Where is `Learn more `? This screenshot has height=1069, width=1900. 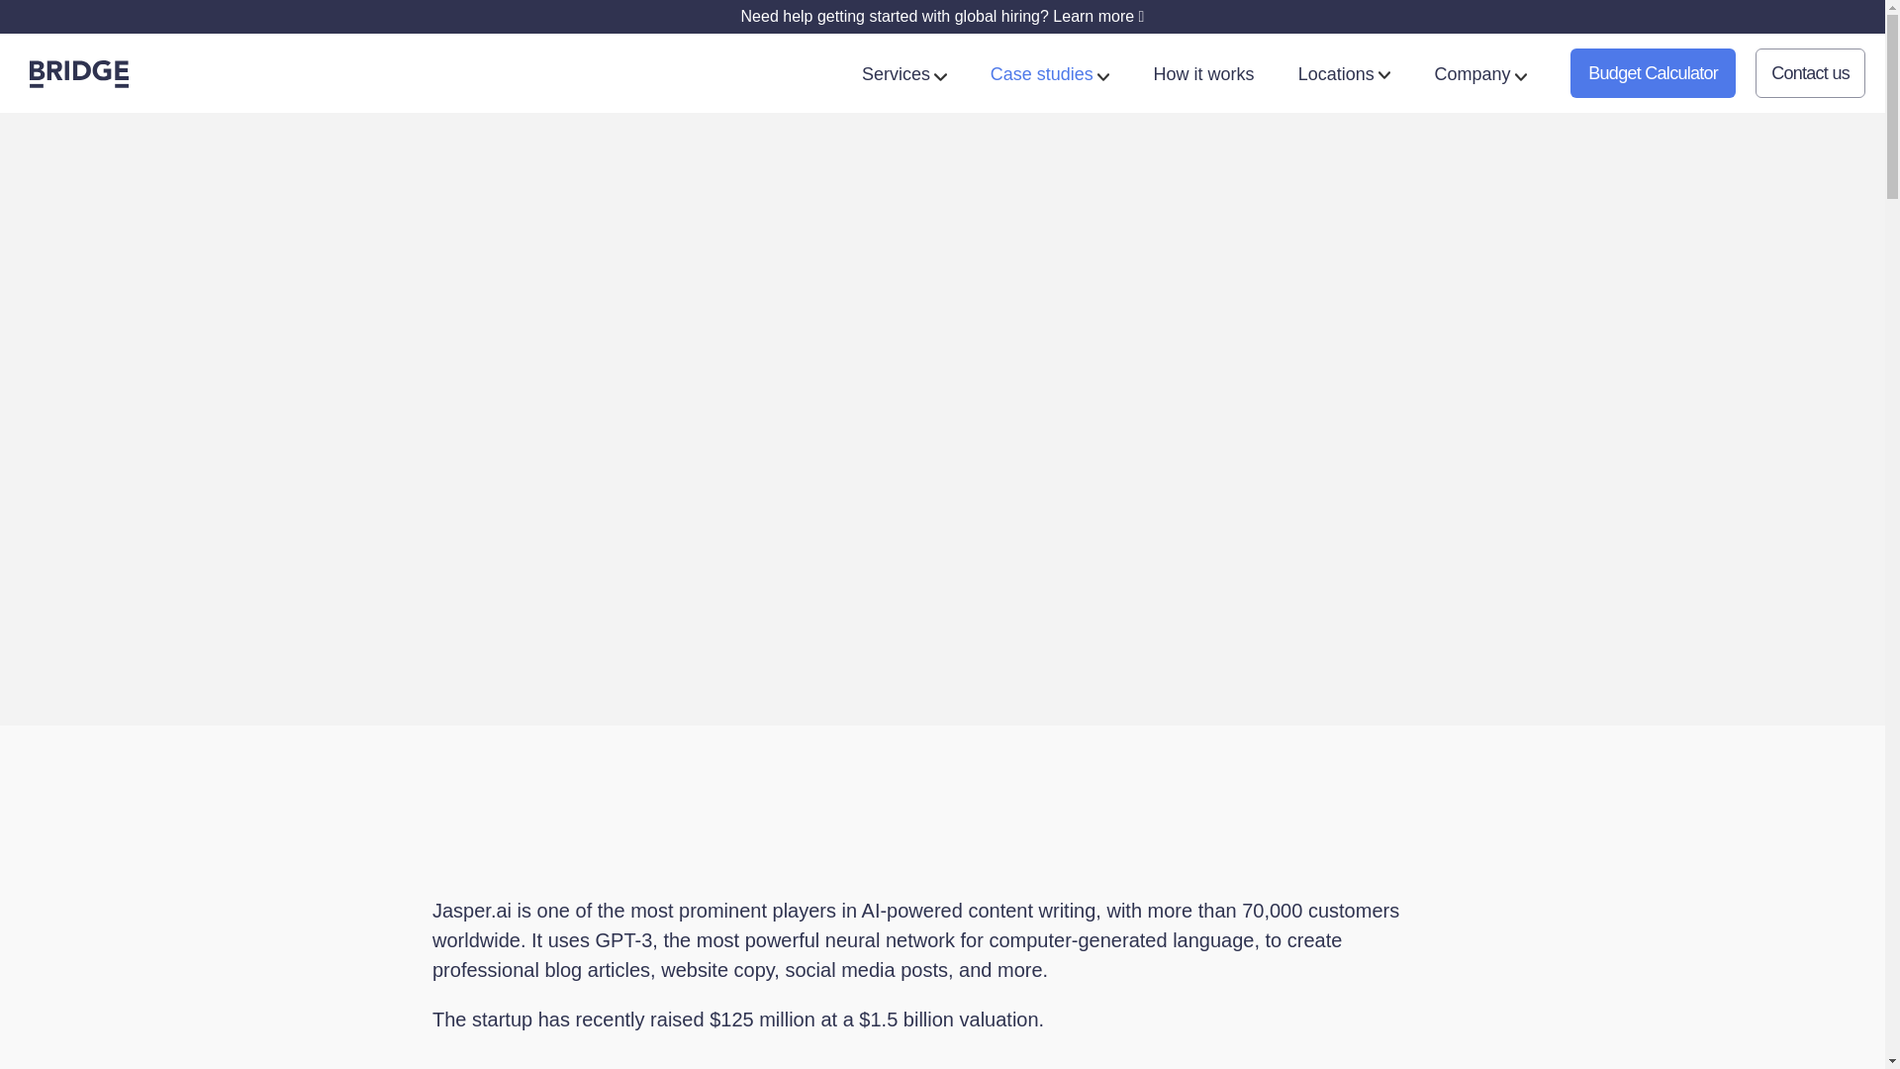 Learn more  is located at coordinates (1097, 16).